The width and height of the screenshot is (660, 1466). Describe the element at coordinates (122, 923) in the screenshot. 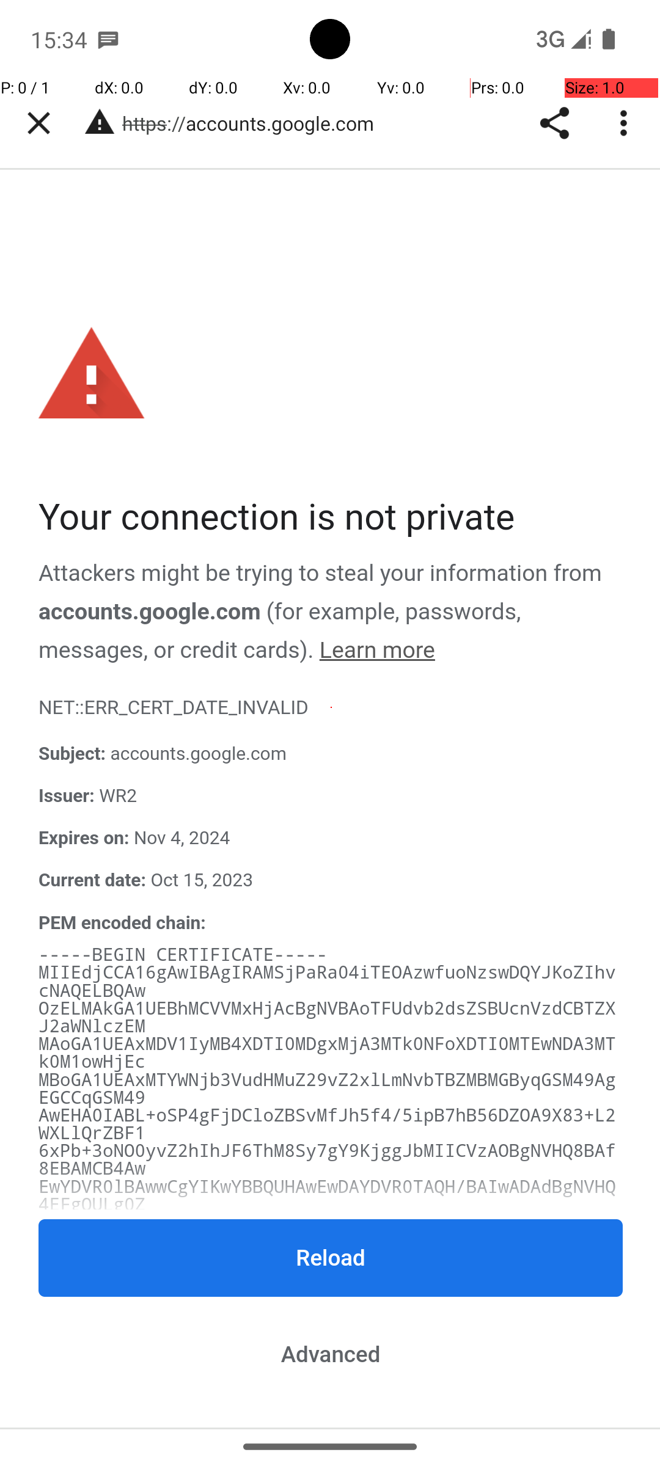

I see `PEM encoded chain:` at that location.